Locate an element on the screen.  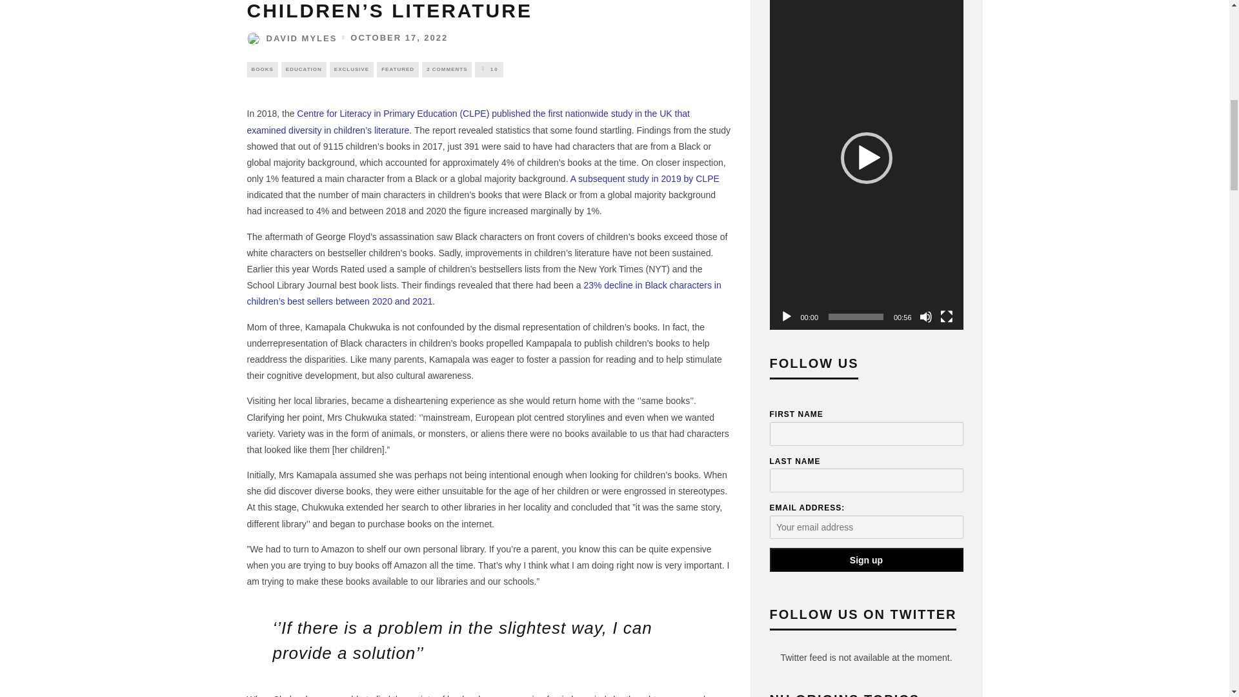
View all posts in Books is located at coordinates (262, 70).